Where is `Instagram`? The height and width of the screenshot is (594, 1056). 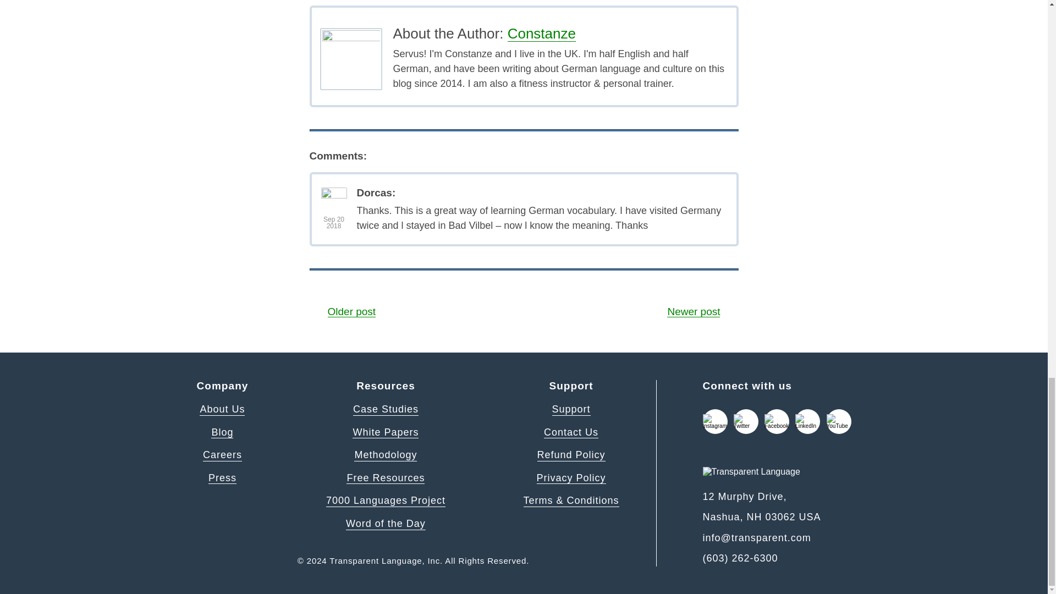 Instagram is located at coordinates (715, 421).